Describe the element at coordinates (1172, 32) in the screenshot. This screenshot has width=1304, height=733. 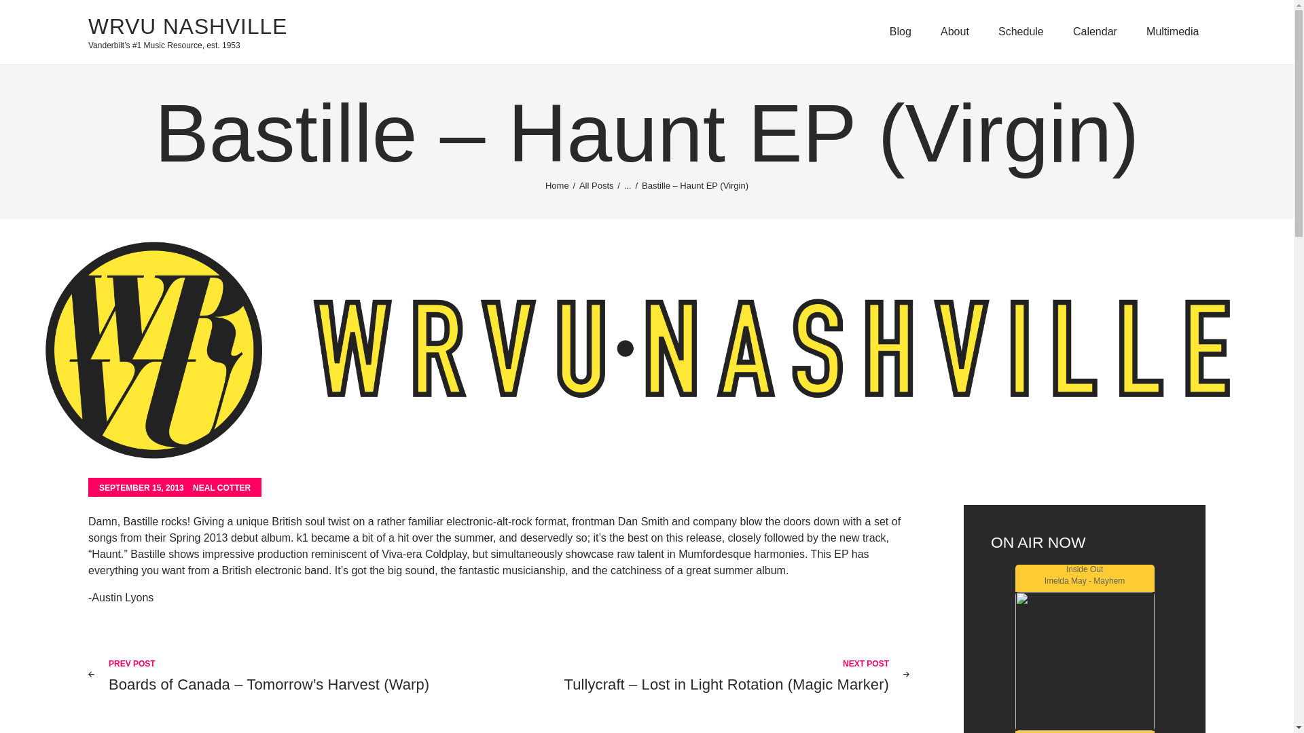
I see `Multimedia` at that location.